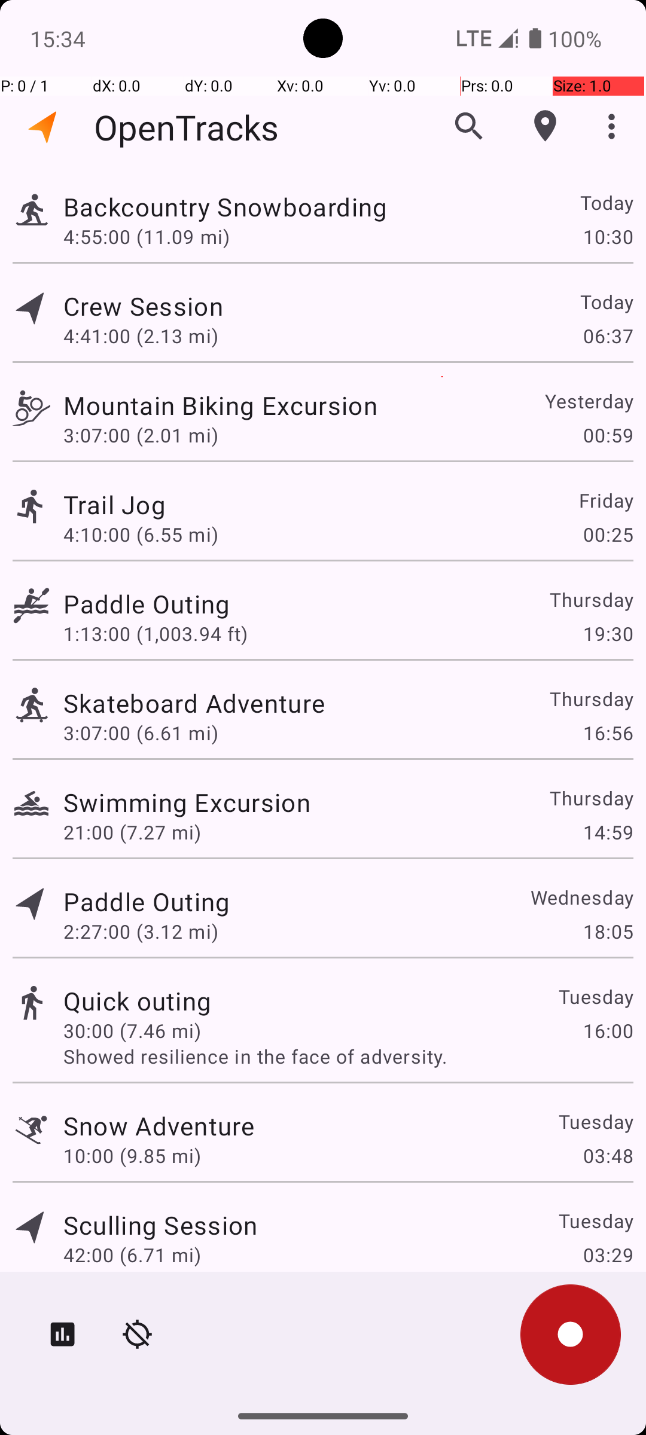 This screenshot has width=646, height=1435. I want to click on 2:27:00 (3.12 mi), so click(141, 932).